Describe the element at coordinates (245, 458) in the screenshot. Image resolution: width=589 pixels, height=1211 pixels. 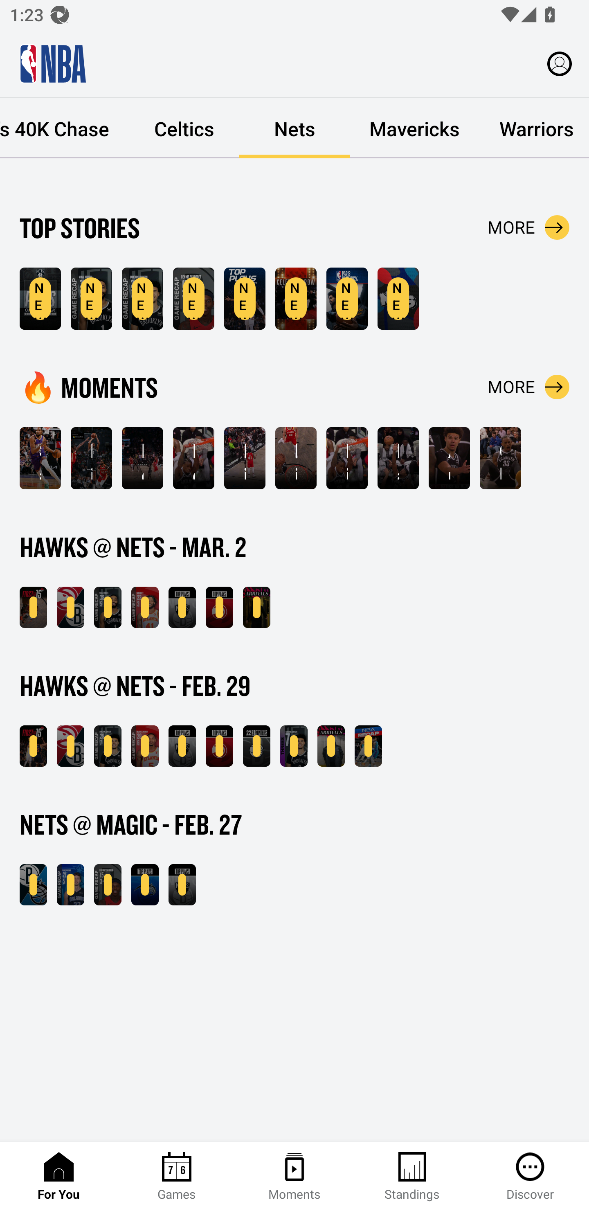
I see `Mikal Bridges with the hoop & harm` at that location.